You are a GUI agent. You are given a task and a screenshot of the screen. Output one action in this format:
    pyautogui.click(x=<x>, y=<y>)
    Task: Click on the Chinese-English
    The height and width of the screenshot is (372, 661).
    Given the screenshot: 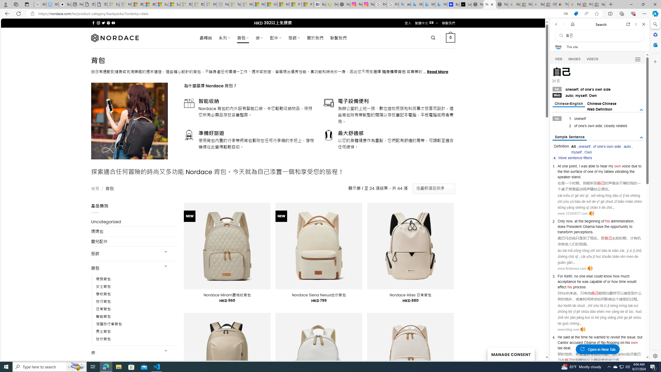 What is the action you would take?
    pyautogui.click(x=569, y=104)
    